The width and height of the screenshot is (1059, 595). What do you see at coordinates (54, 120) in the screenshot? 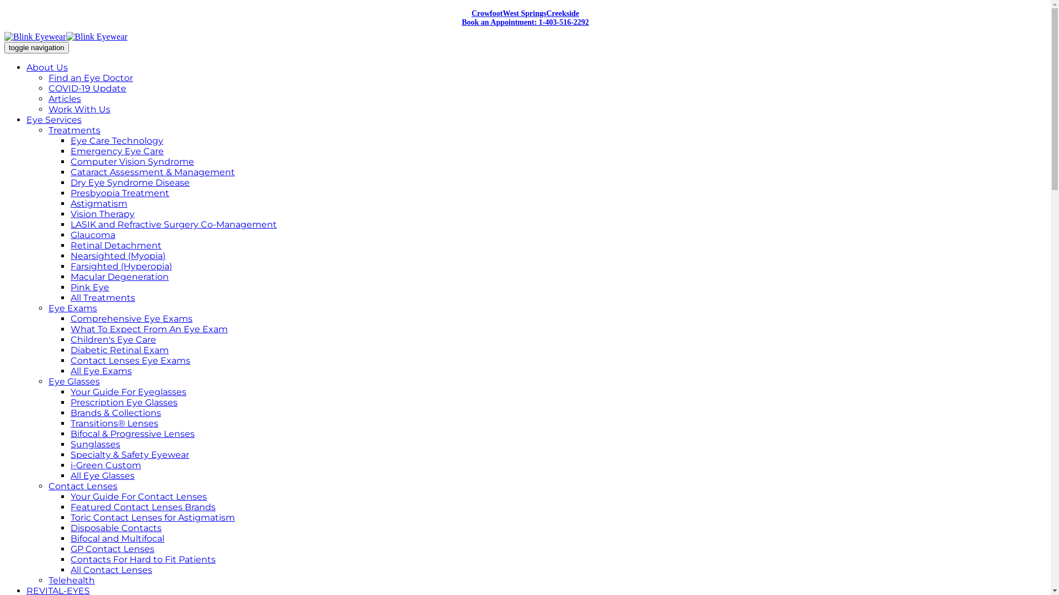
I see `Eye Services` at bounding box center [54, 120].